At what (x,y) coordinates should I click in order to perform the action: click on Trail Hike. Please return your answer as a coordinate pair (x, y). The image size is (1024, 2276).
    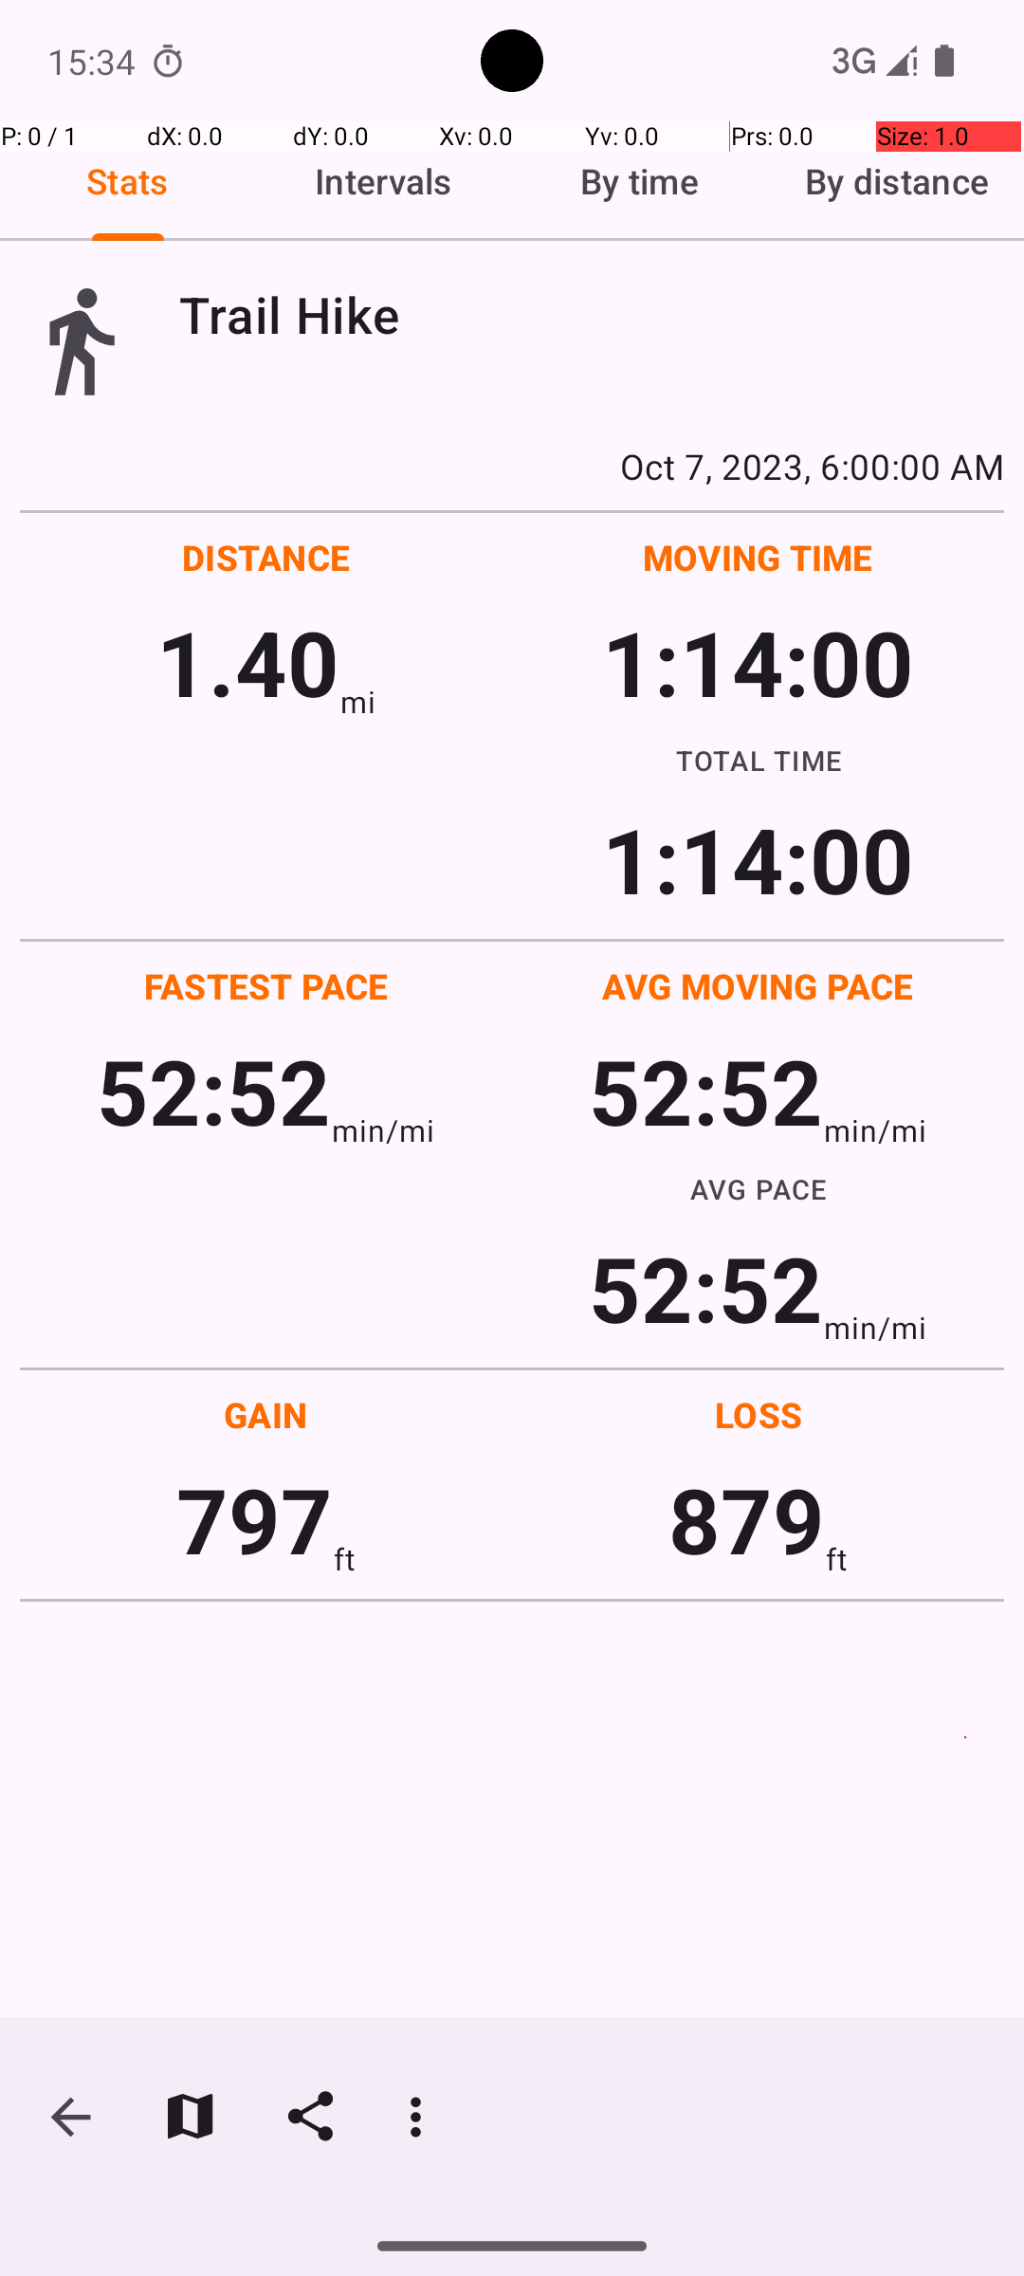
    Looking at the image, I should click on (592, 315).